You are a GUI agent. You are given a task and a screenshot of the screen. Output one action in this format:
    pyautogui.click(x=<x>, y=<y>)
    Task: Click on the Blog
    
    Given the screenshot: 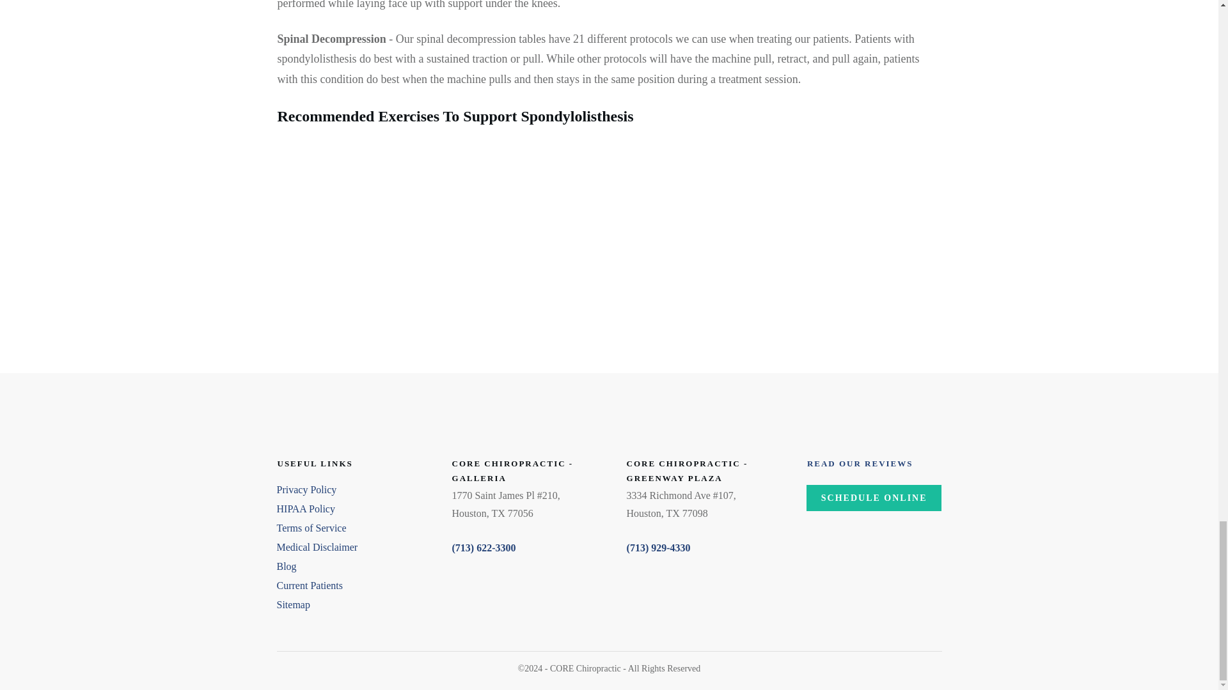 What is the action you would take?
    pyautogui.click(x=286, y=566)
    